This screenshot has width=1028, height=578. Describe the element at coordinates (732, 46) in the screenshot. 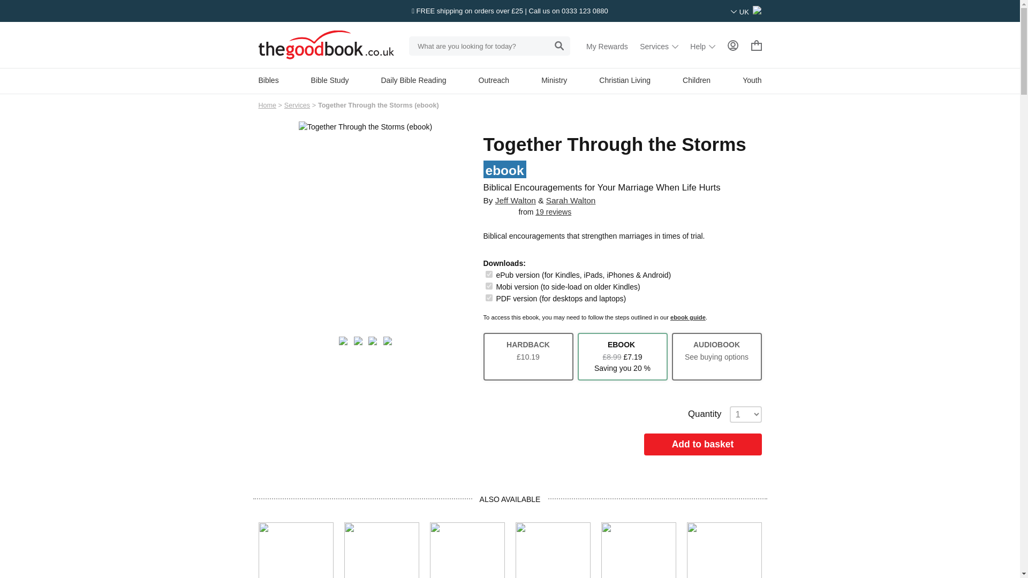

I see `Sign in` at that location.